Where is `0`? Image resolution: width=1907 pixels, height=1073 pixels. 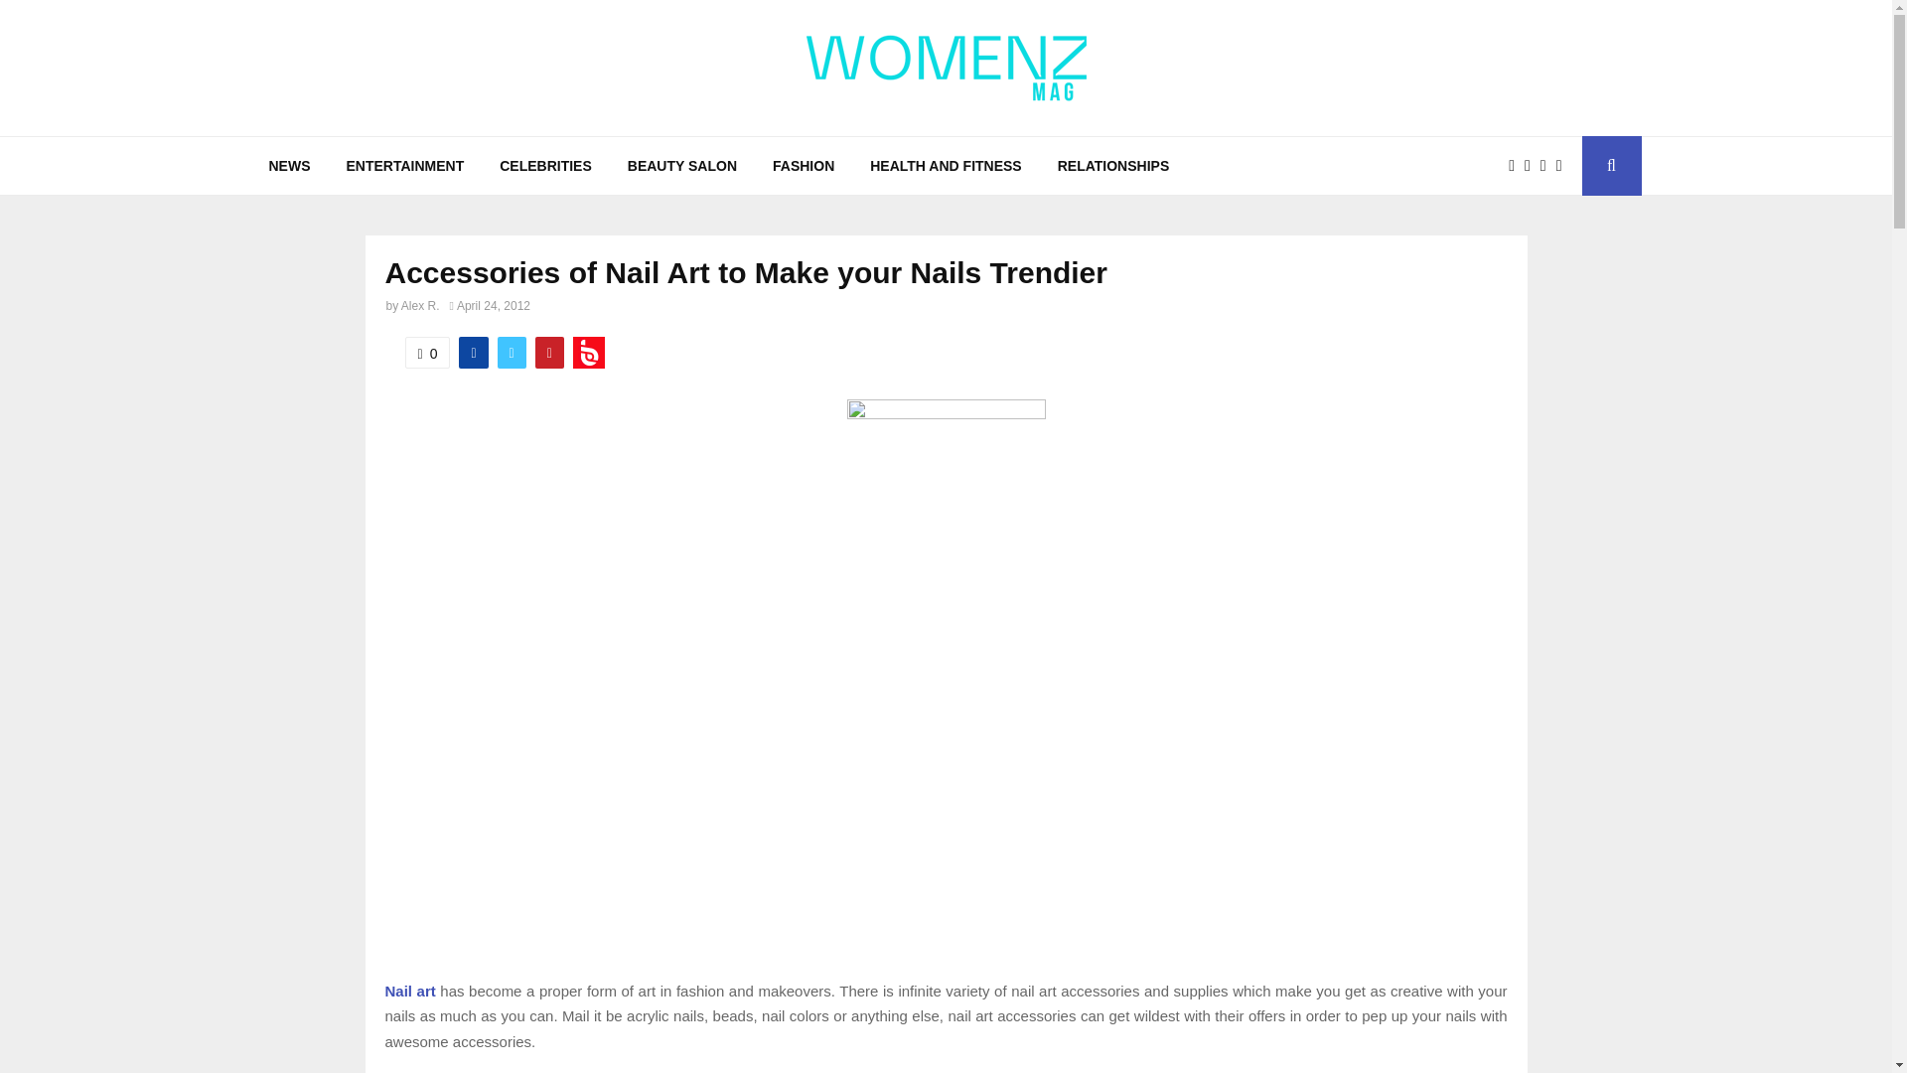 0 is located at coordinates (427, 353).